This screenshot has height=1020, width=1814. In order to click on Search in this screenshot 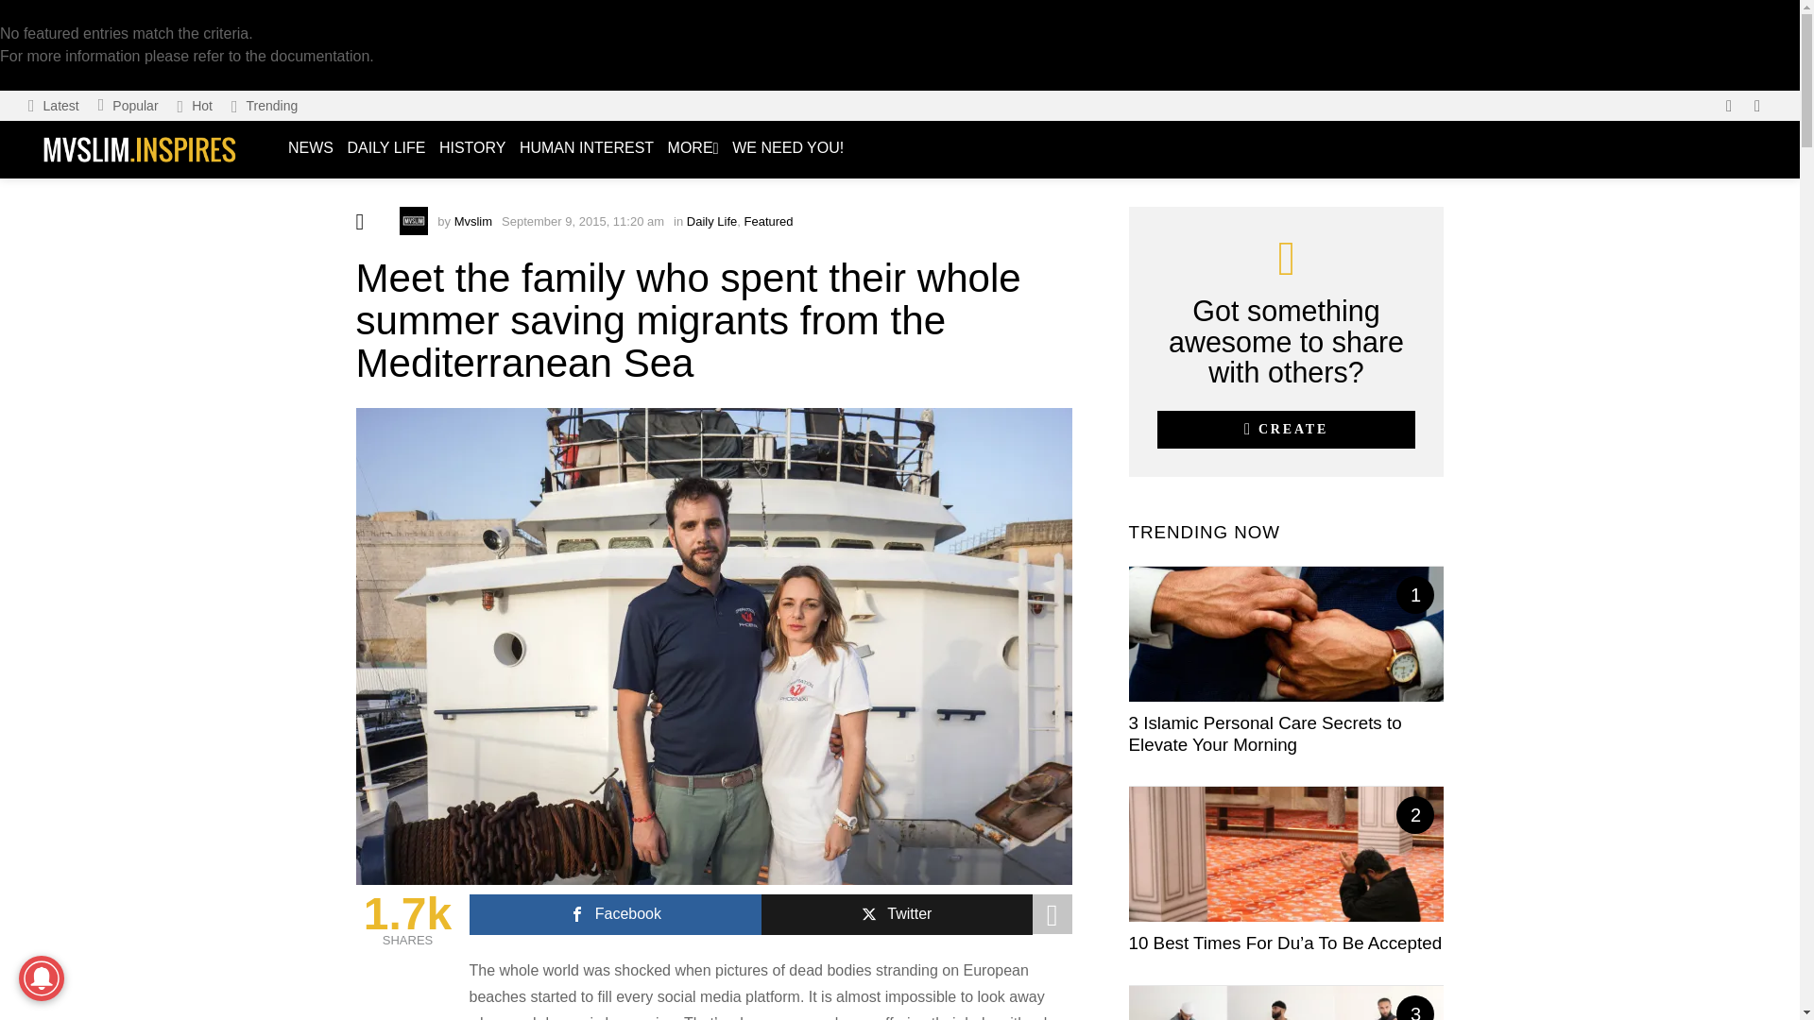, I will do `click(1497, 202)`.